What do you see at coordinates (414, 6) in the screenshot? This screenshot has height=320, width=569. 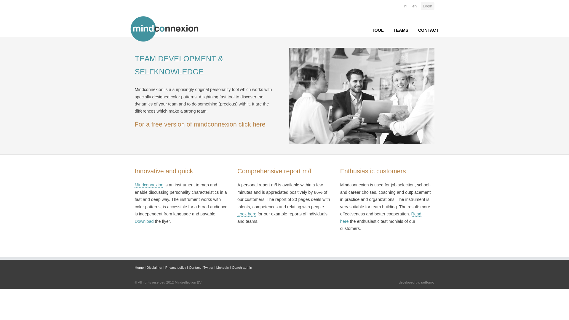 I see `en` at bounding box center [414, 6].